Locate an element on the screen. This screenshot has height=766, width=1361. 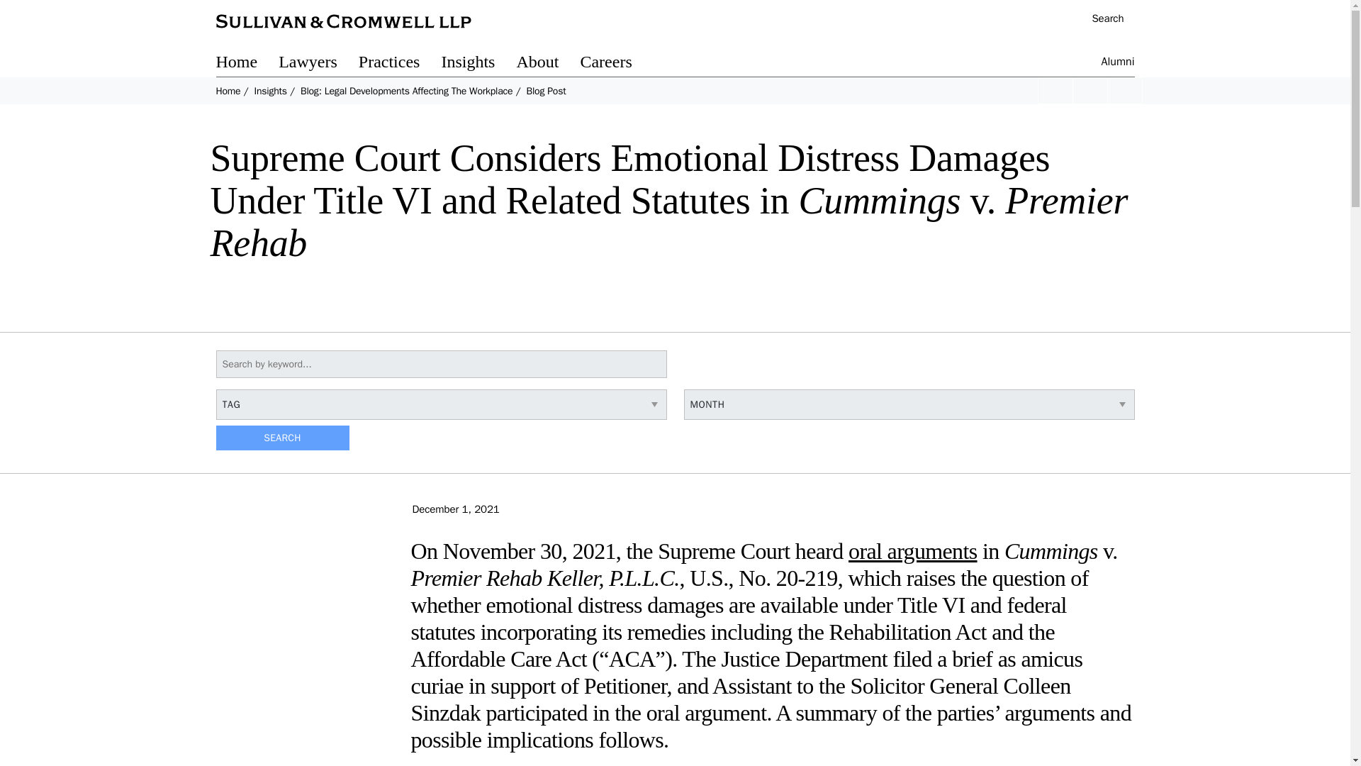
Lawyers is located at coordinates (319, 64).